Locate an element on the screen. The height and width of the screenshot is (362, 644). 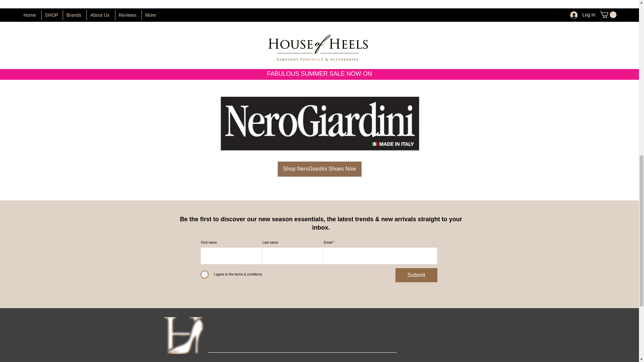
Shop NeroGiardini Shoes Now is located at coordinates (319, 169).